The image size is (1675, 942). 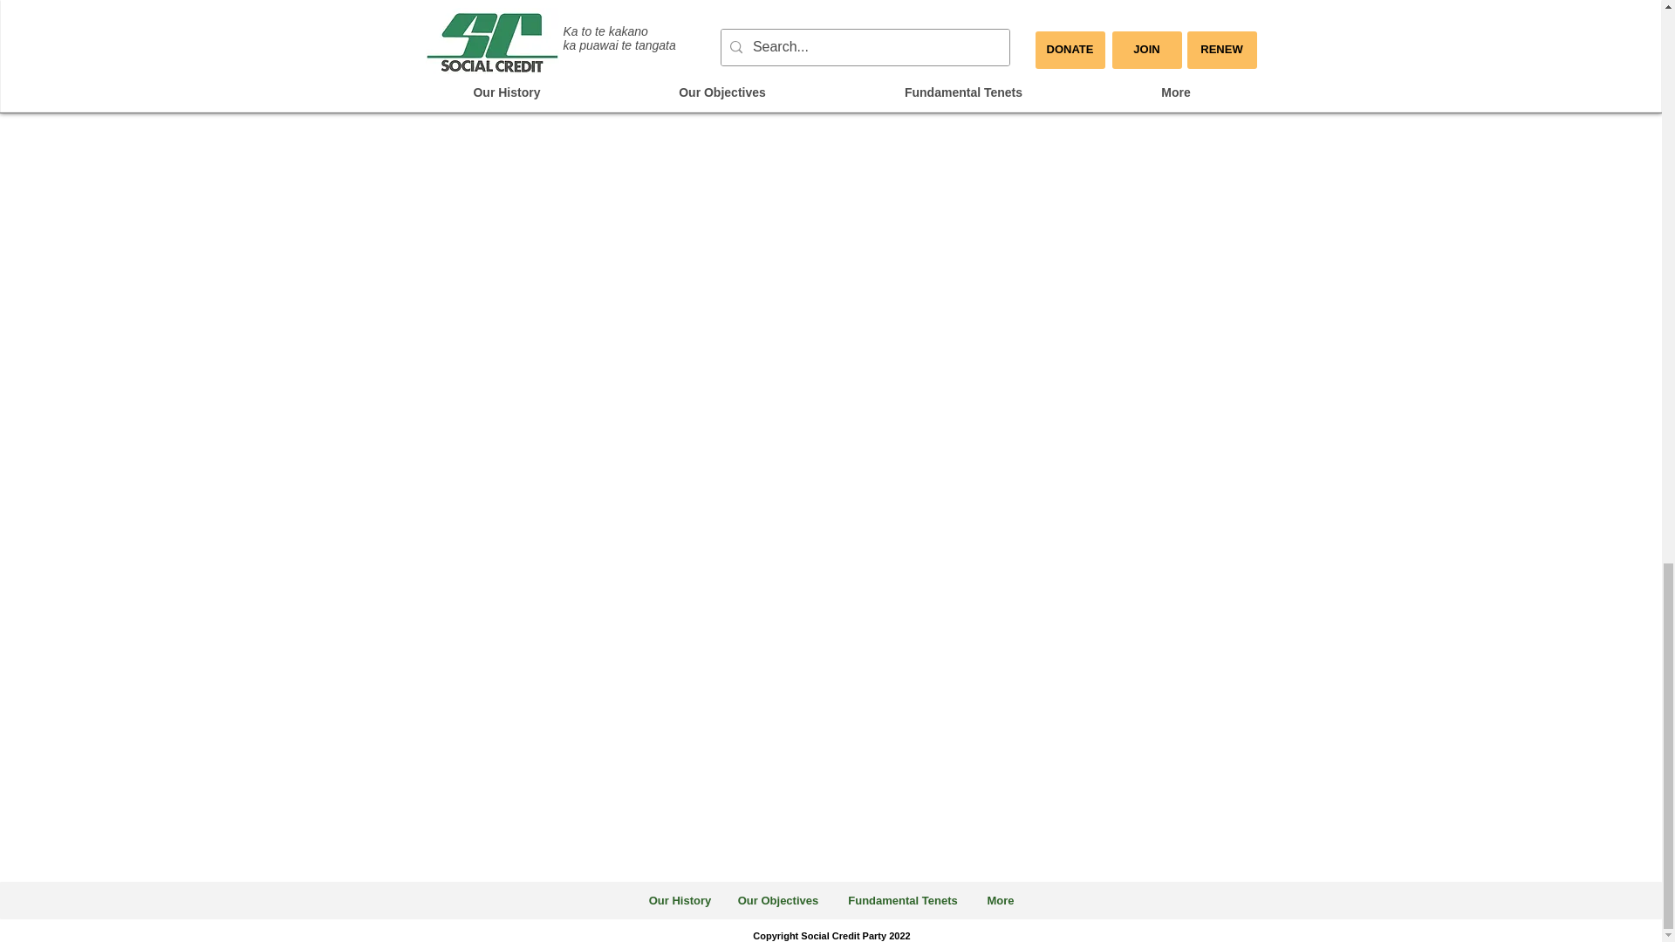 I want to click on Our Objectives, so click(x=776, y=900).